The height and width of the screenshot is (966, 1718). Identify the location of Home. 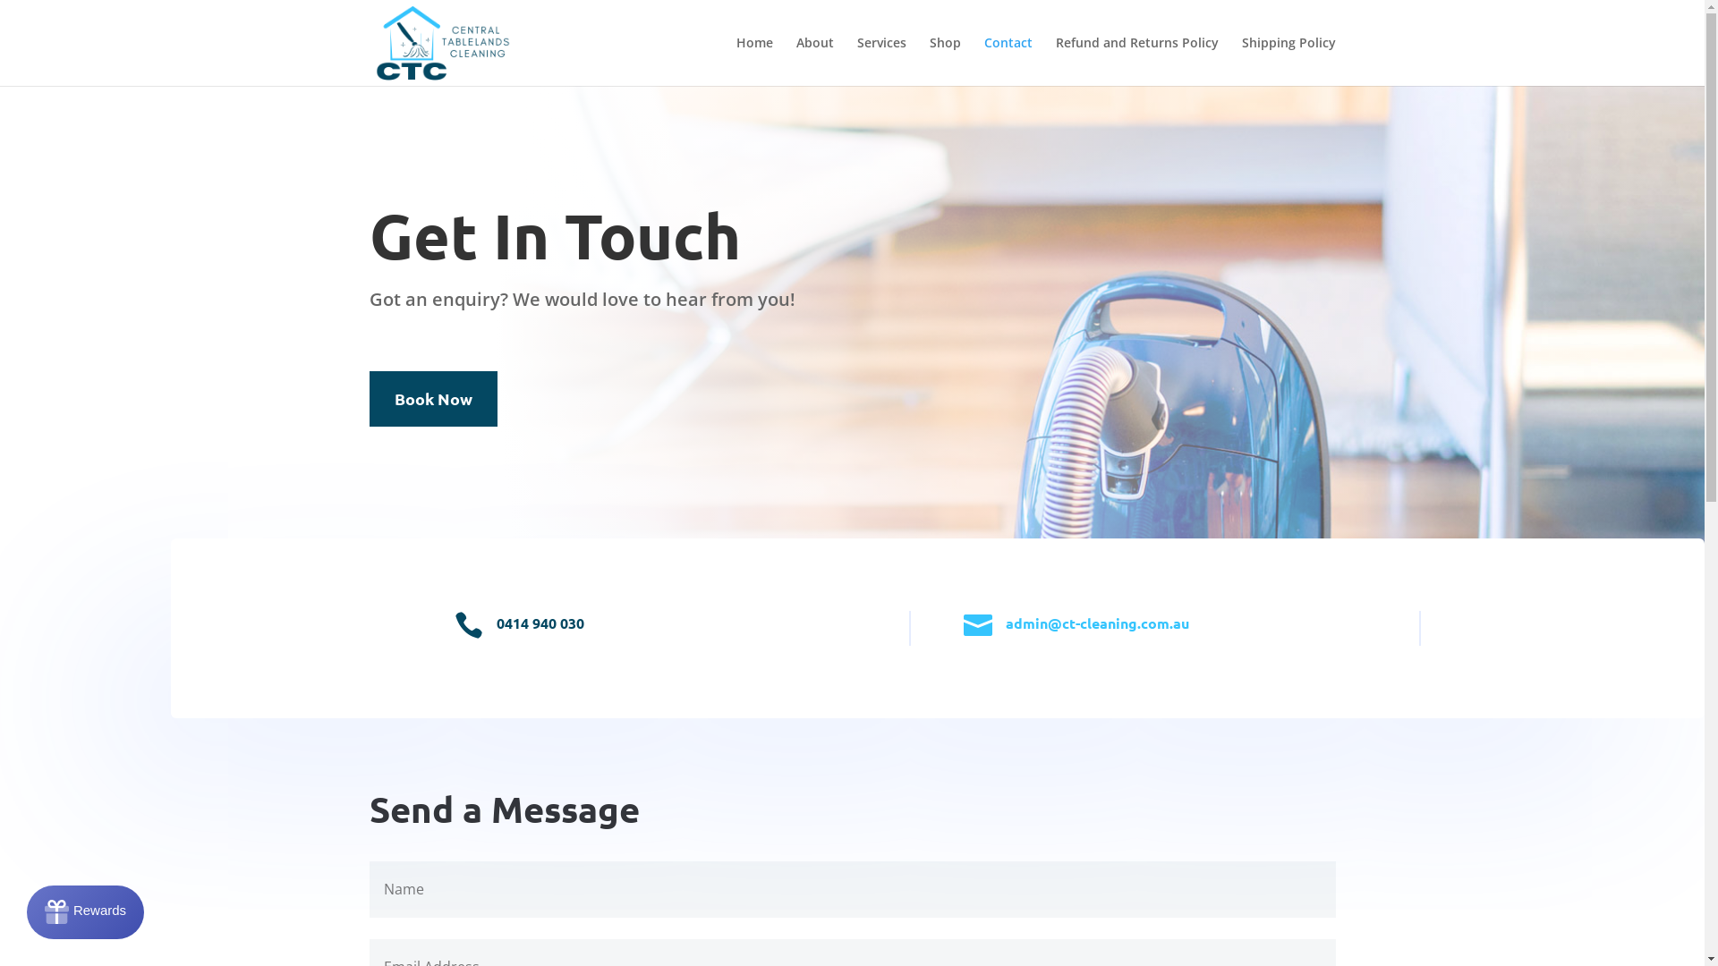
(753, 61).